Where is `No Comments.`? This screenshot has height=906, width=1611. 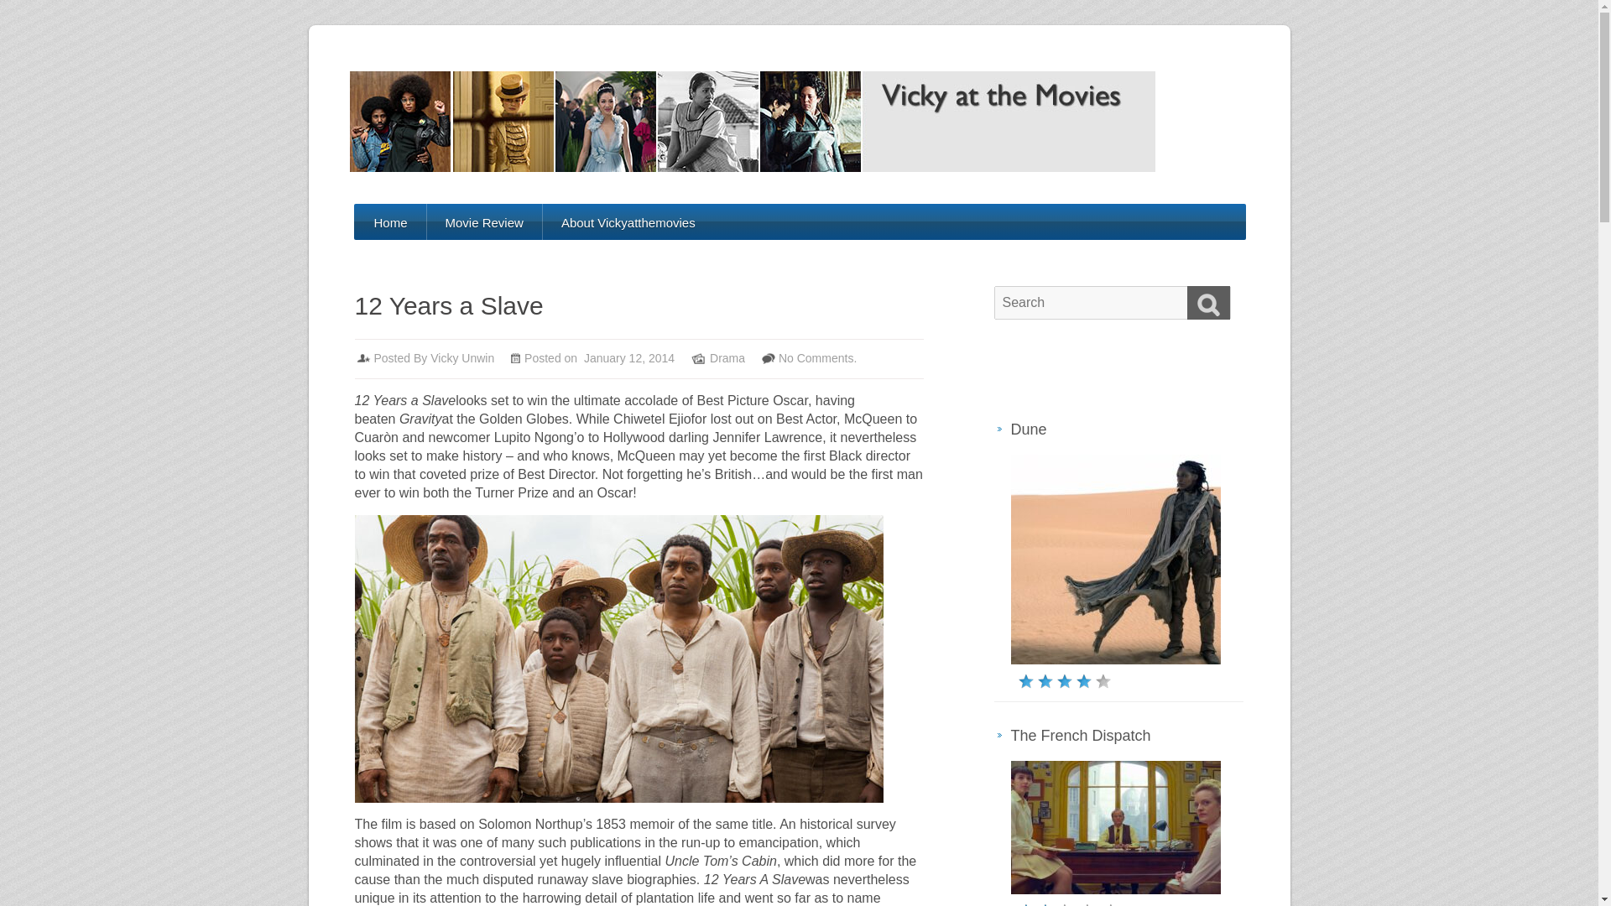
No Comments. is located at coordinates (817, 358).